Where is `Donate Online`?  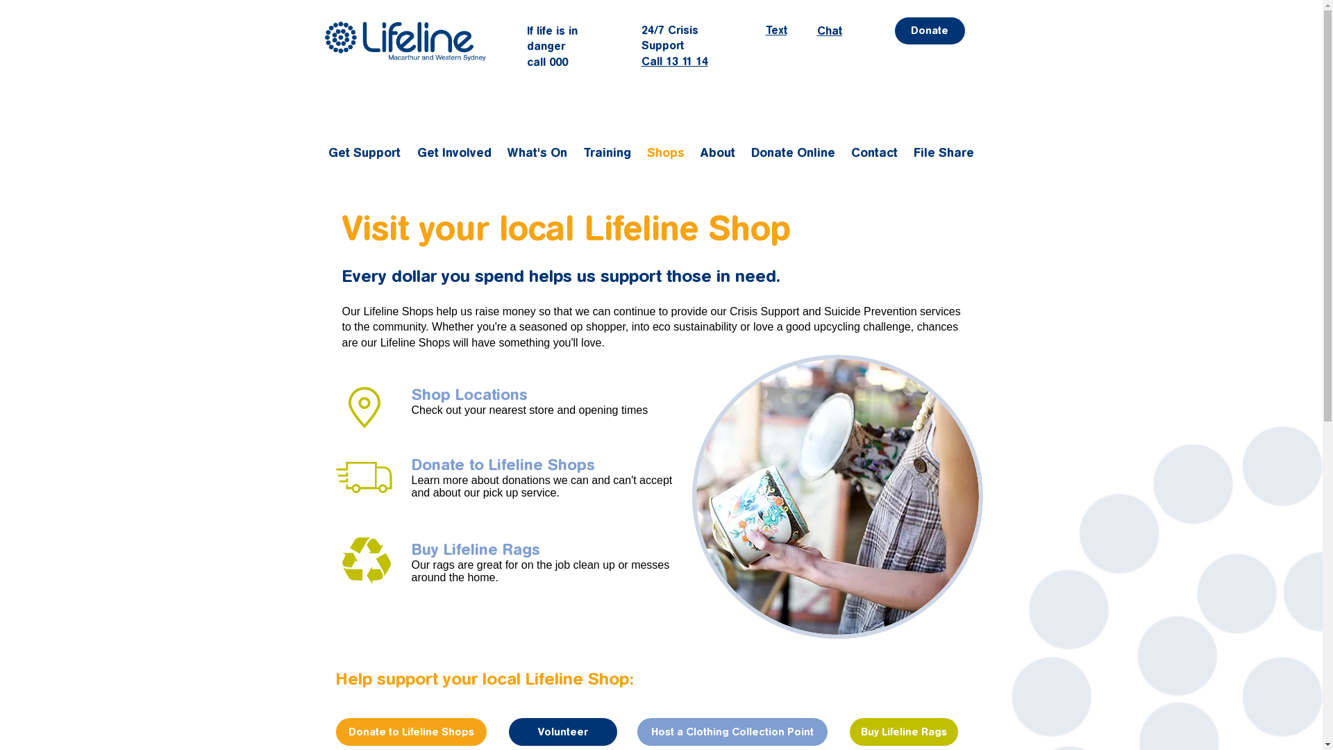 Donate Online is located at coordinates (794, 153).